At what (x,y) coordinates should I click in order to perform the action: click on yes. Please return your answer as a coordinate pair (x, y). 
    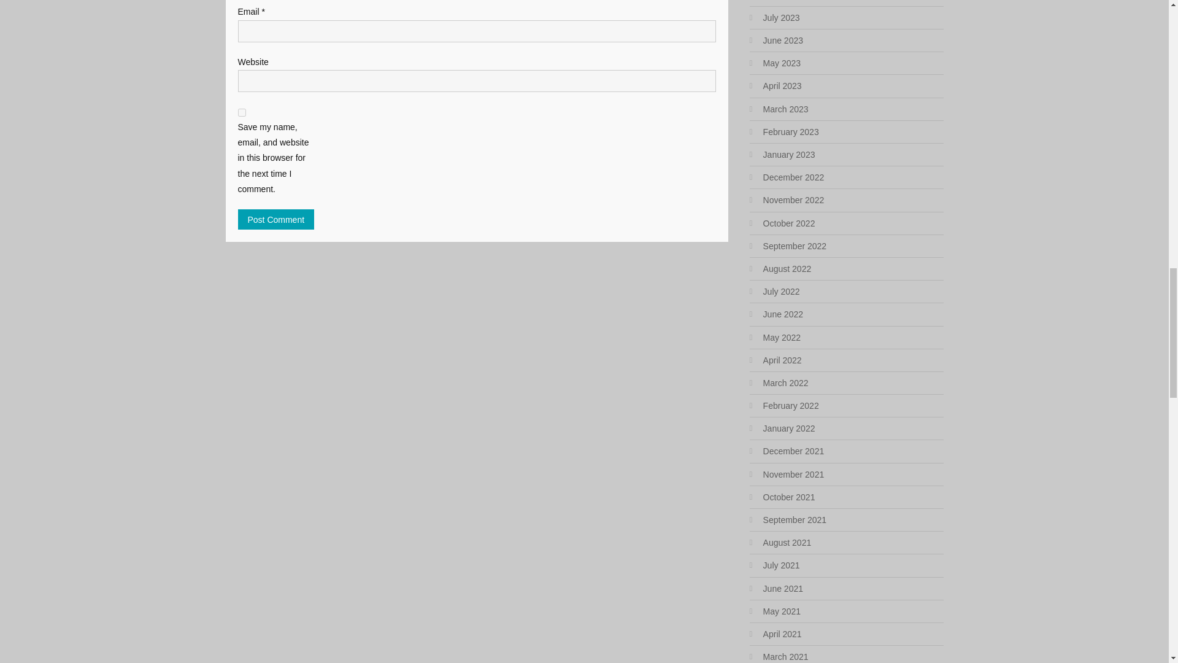
    Looking at the image, I should click on (242, 113).